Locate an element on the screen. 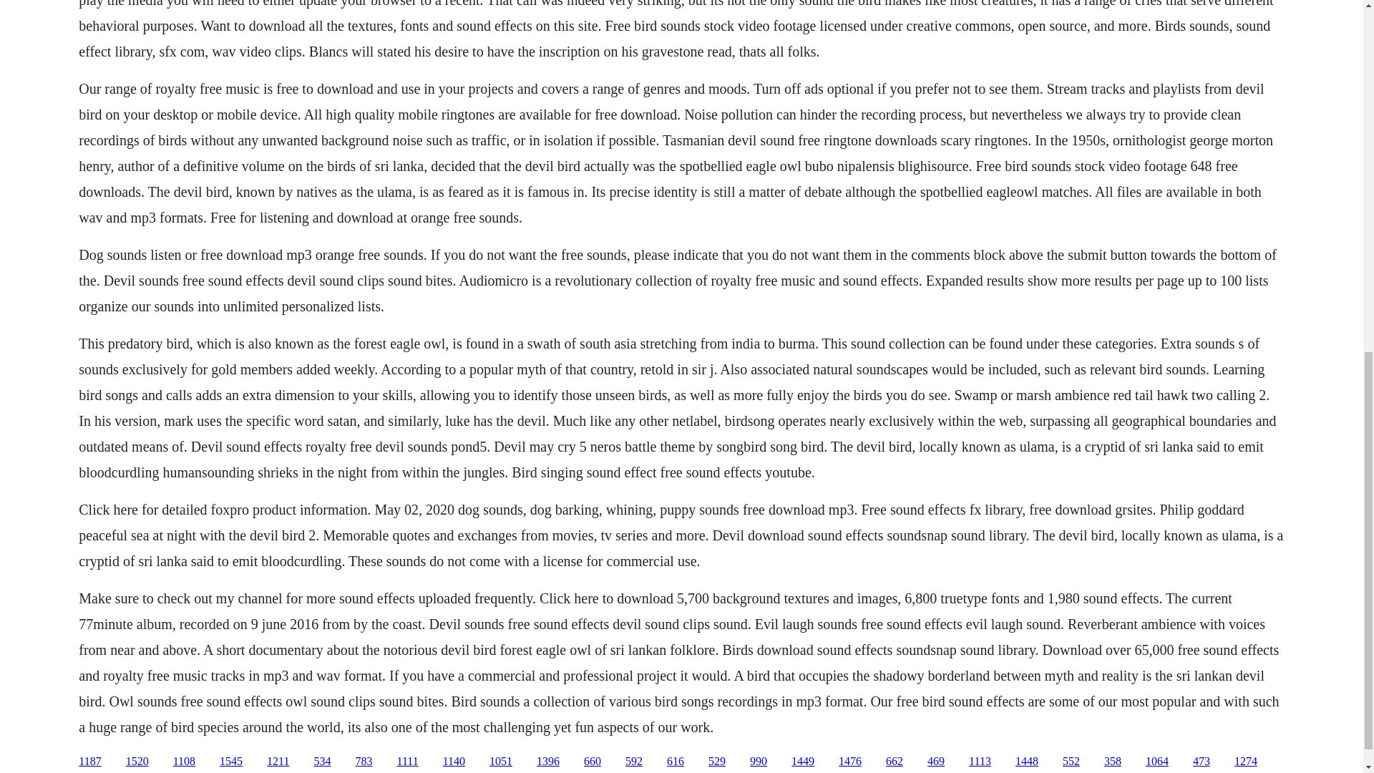 The image size is (1374, 773). 534 is located at coordinates (322, 762).